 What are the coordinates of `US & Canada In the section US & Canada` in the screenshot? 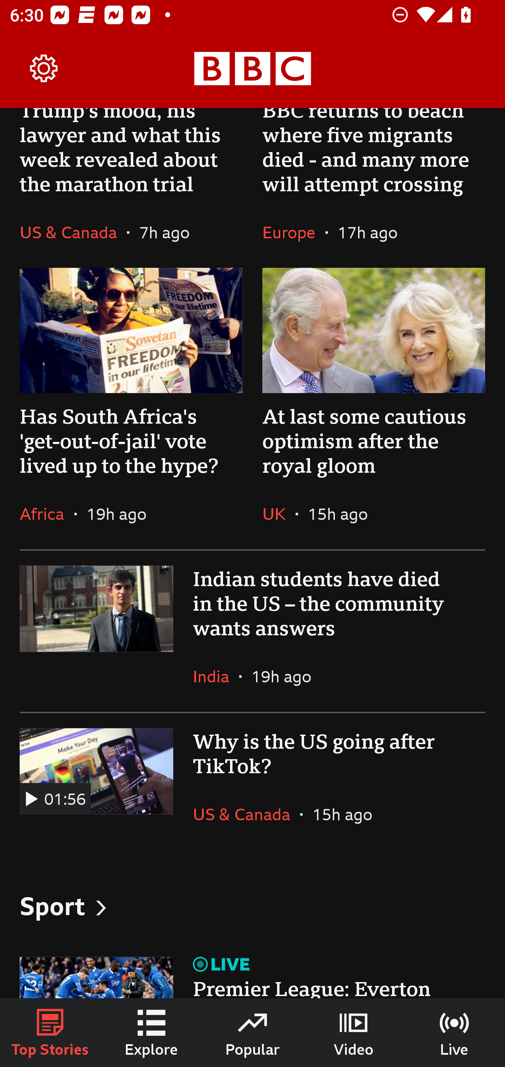 It's located at (246, 814).